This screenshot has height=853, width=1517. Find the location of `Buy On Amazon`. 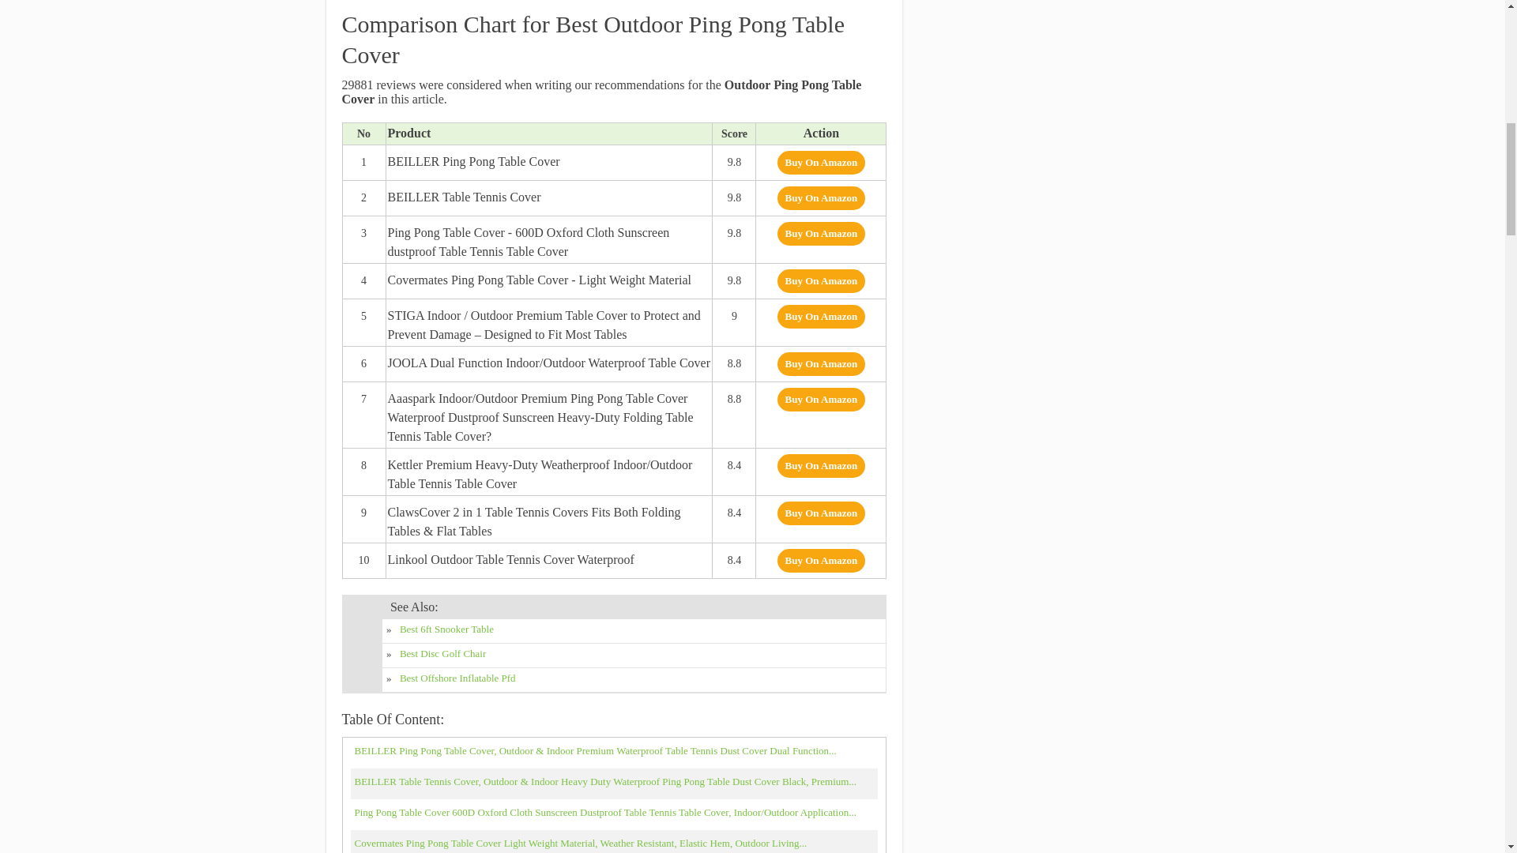

Buy On Amazon is located at coordinates (822, 234).